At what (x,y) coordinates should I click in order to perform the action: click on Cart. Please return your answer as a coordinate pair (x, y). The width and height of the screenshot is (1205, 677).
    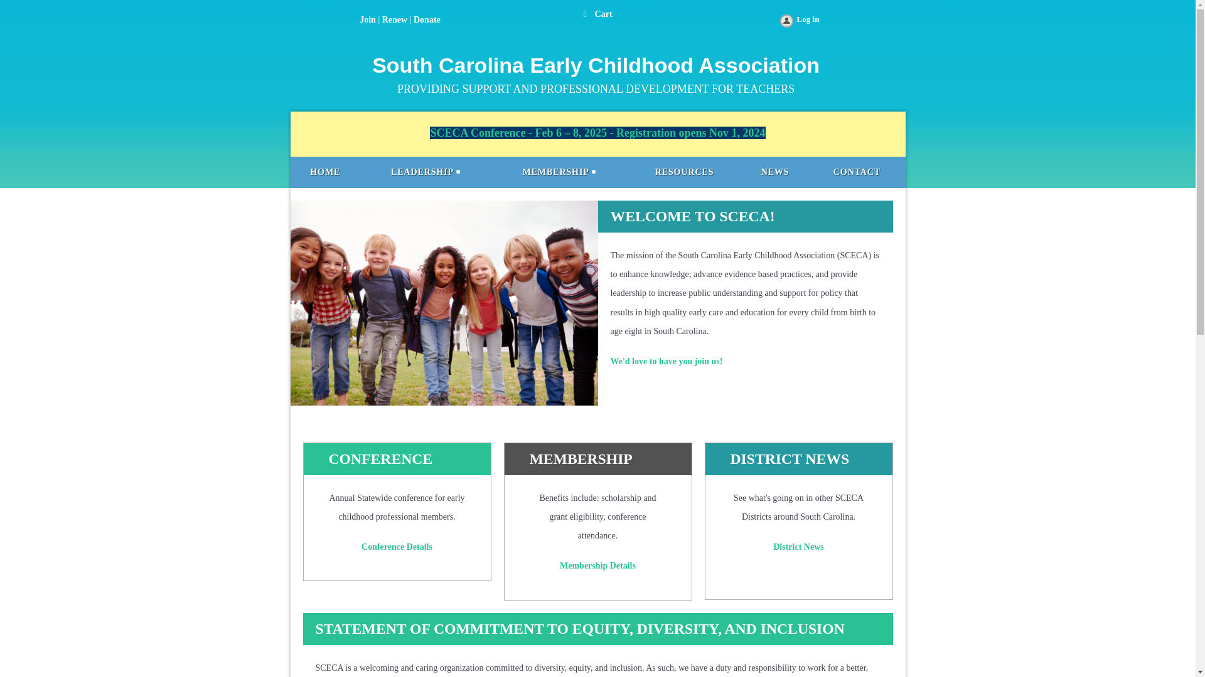
    Looking at the image, I should click on (597, 14).